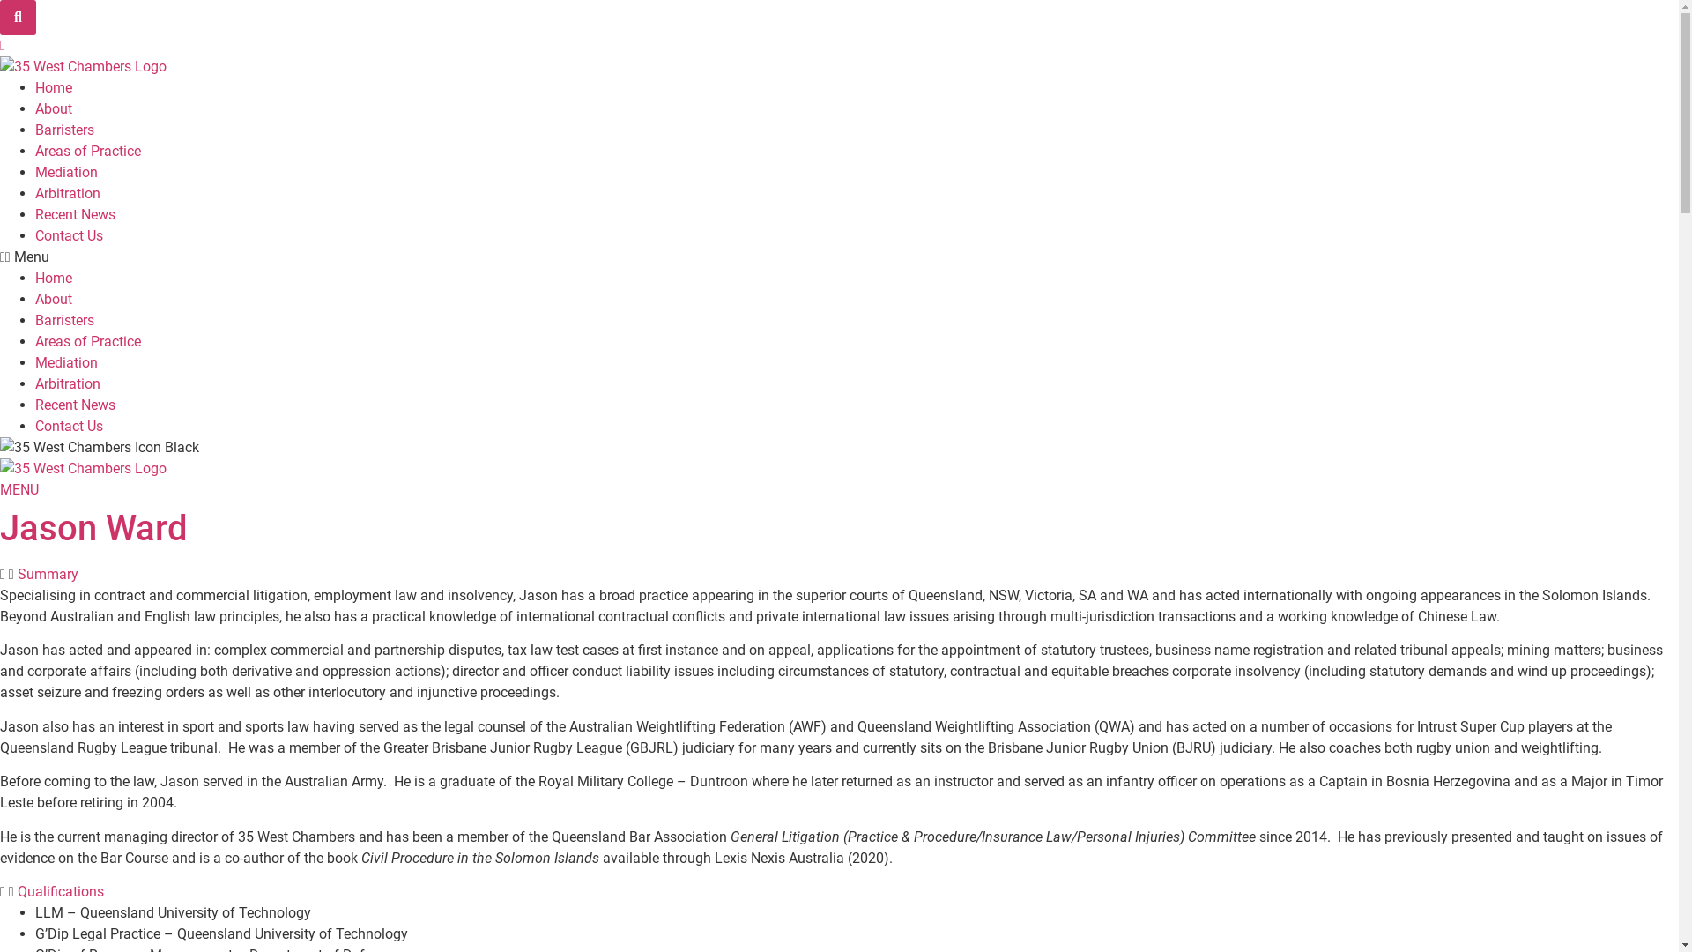 This screenshot has height=952, width=1692. Describe the element at coordinates (54, 88) in the screenshot. I see `Home` at that location.